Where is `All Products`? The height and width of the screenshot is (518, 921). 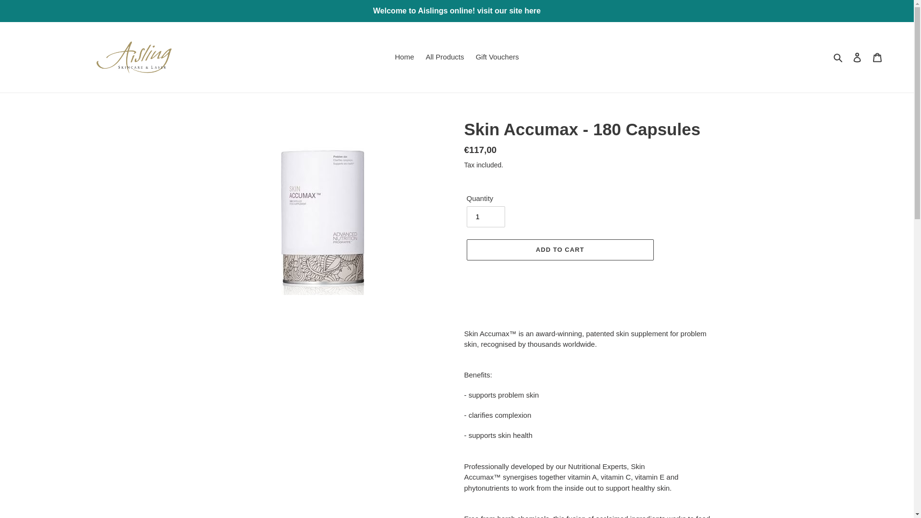
All Products is located at coordinates (445, 57).